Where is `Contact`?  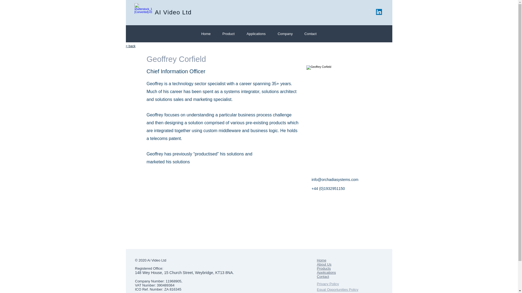 Contact is located at coordinates (310, 34).